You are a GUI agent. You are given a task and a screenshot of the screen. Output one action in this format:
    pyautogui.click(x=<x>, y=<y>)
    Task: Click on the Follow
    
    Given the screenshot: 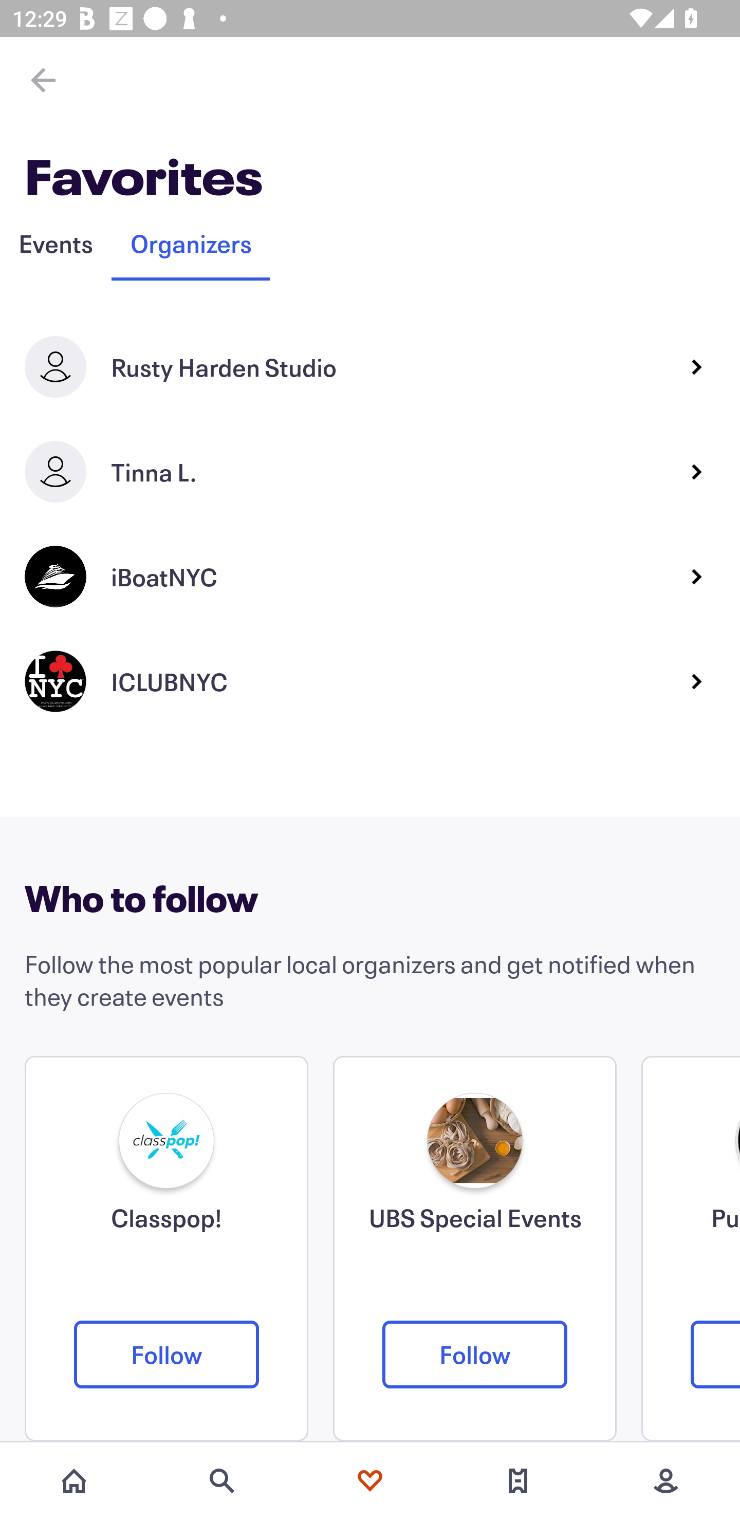 What is the action you would take?
    pyautogui.click(x=166, y=1355)
    